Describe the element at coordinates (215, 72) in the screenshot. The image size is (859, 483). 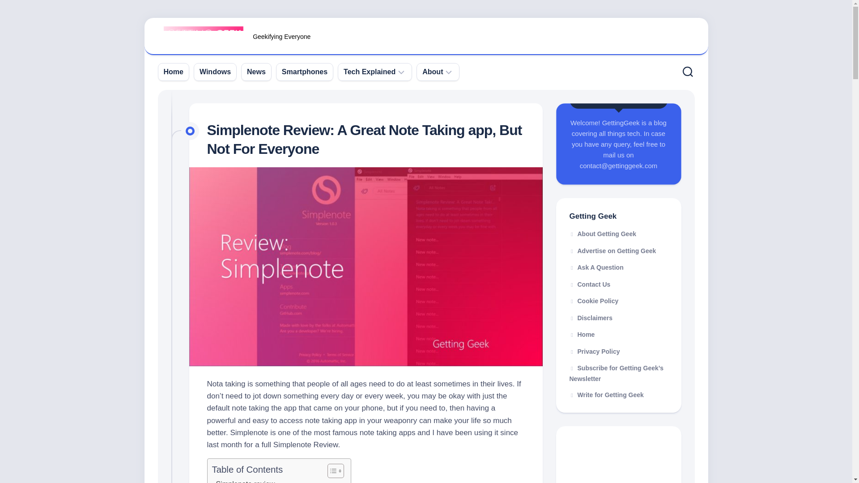
I see `Windows` at that location.